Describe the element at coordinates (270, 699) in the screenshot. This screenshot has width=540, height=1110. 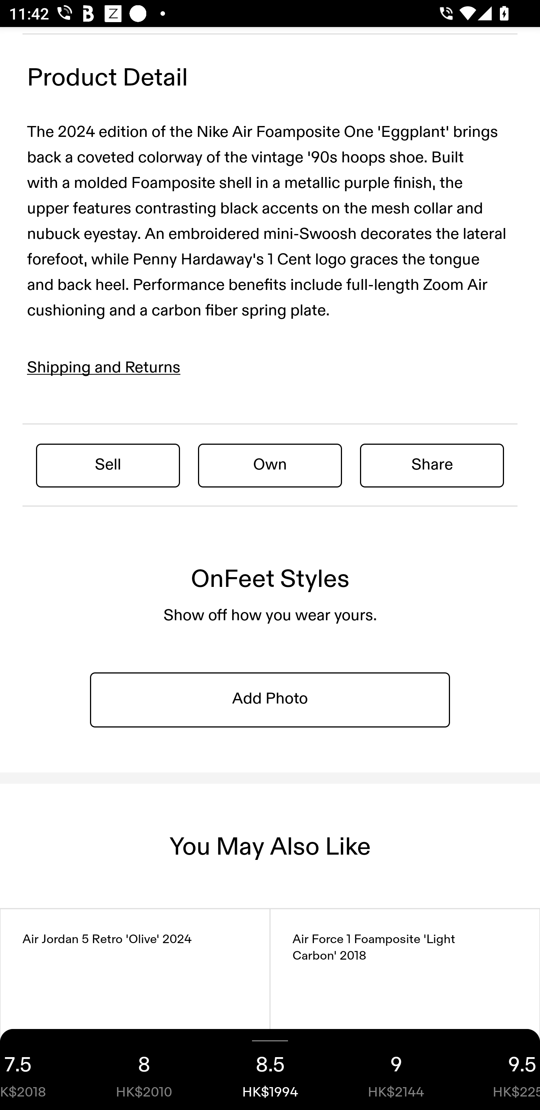
I see `Add Photo` at that location.